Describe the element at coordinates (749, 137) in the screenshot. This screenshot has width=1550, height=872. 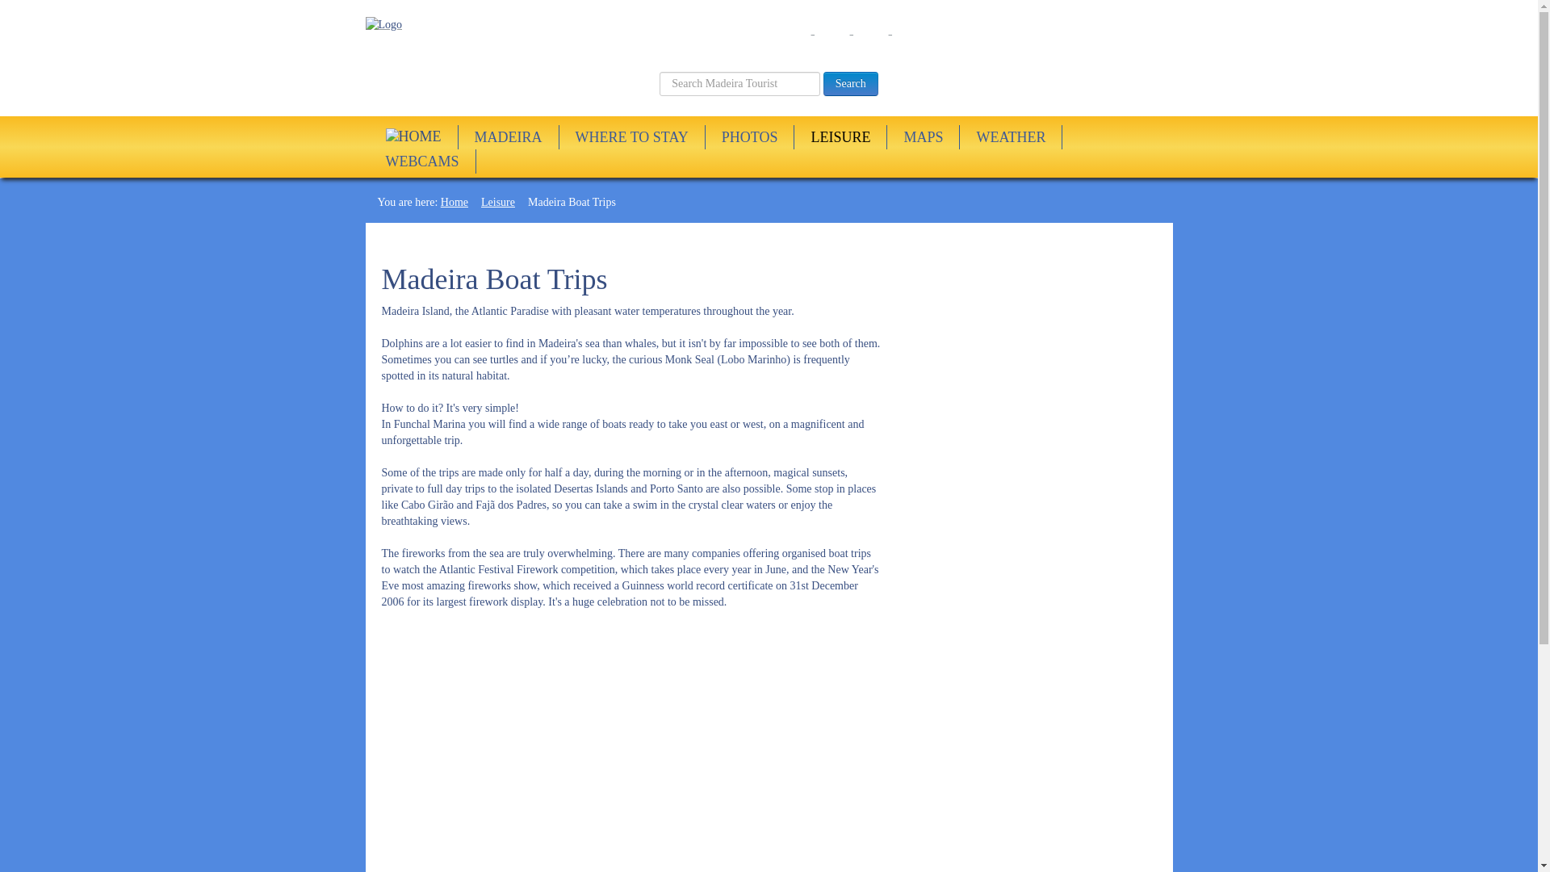
I see `PHOTOS` at that location.